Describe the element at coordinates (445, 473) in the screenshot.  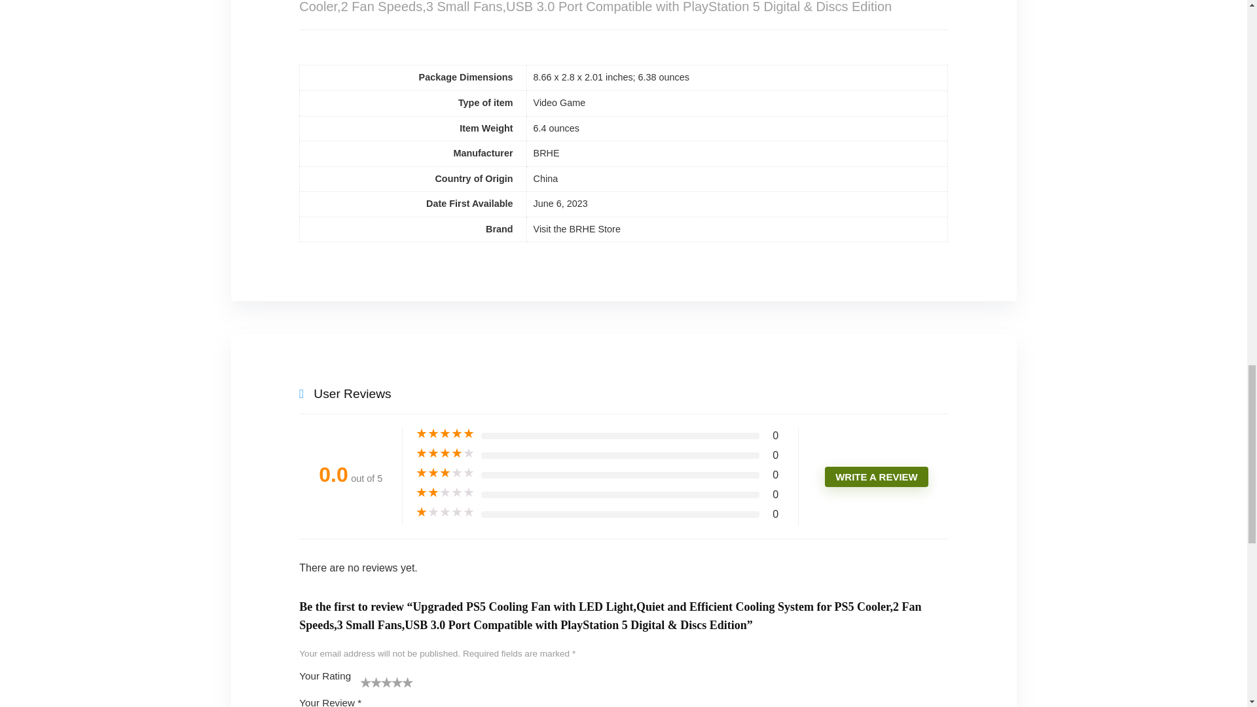
I see `Rated 3 out of 5` at that location.